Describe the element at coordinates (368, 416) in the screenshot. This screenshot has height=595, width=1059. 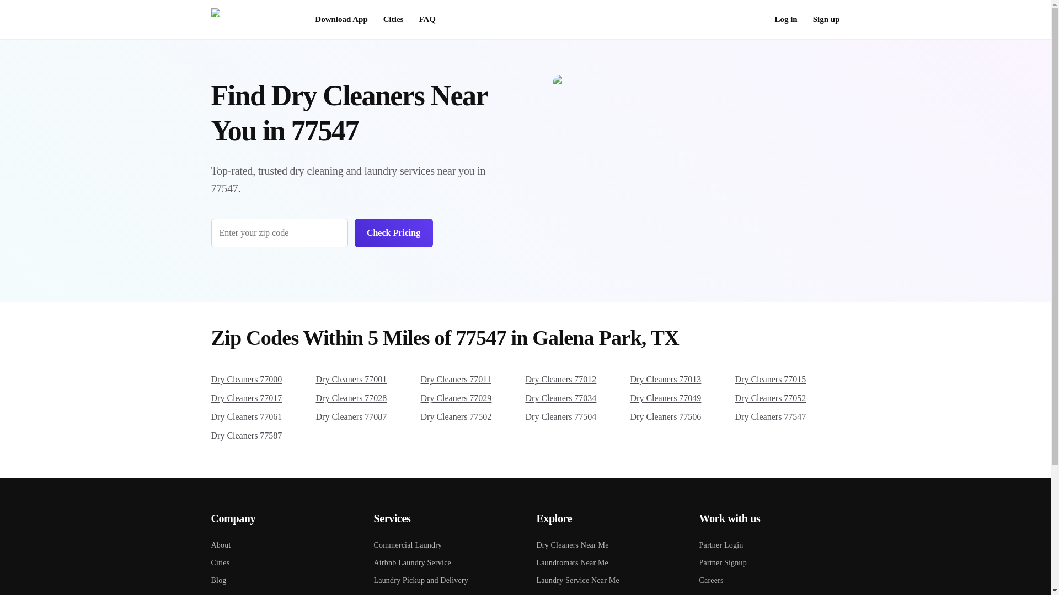
I see `Dry Cleaners 77087` at that location.